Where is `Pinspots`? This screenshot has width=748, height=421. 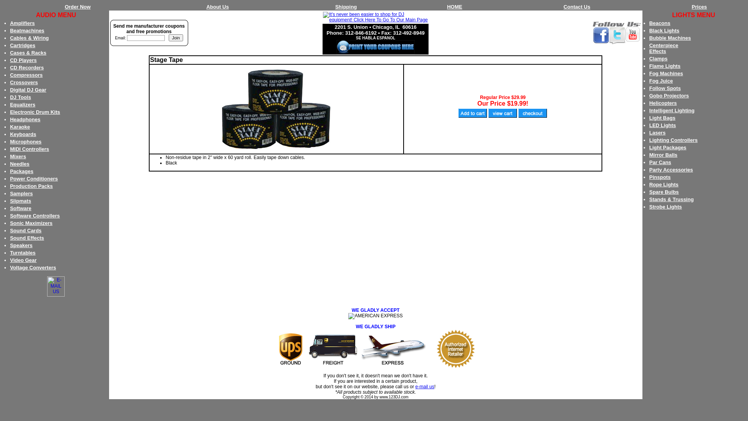 Pinspots is located at coordinates (660, 177).